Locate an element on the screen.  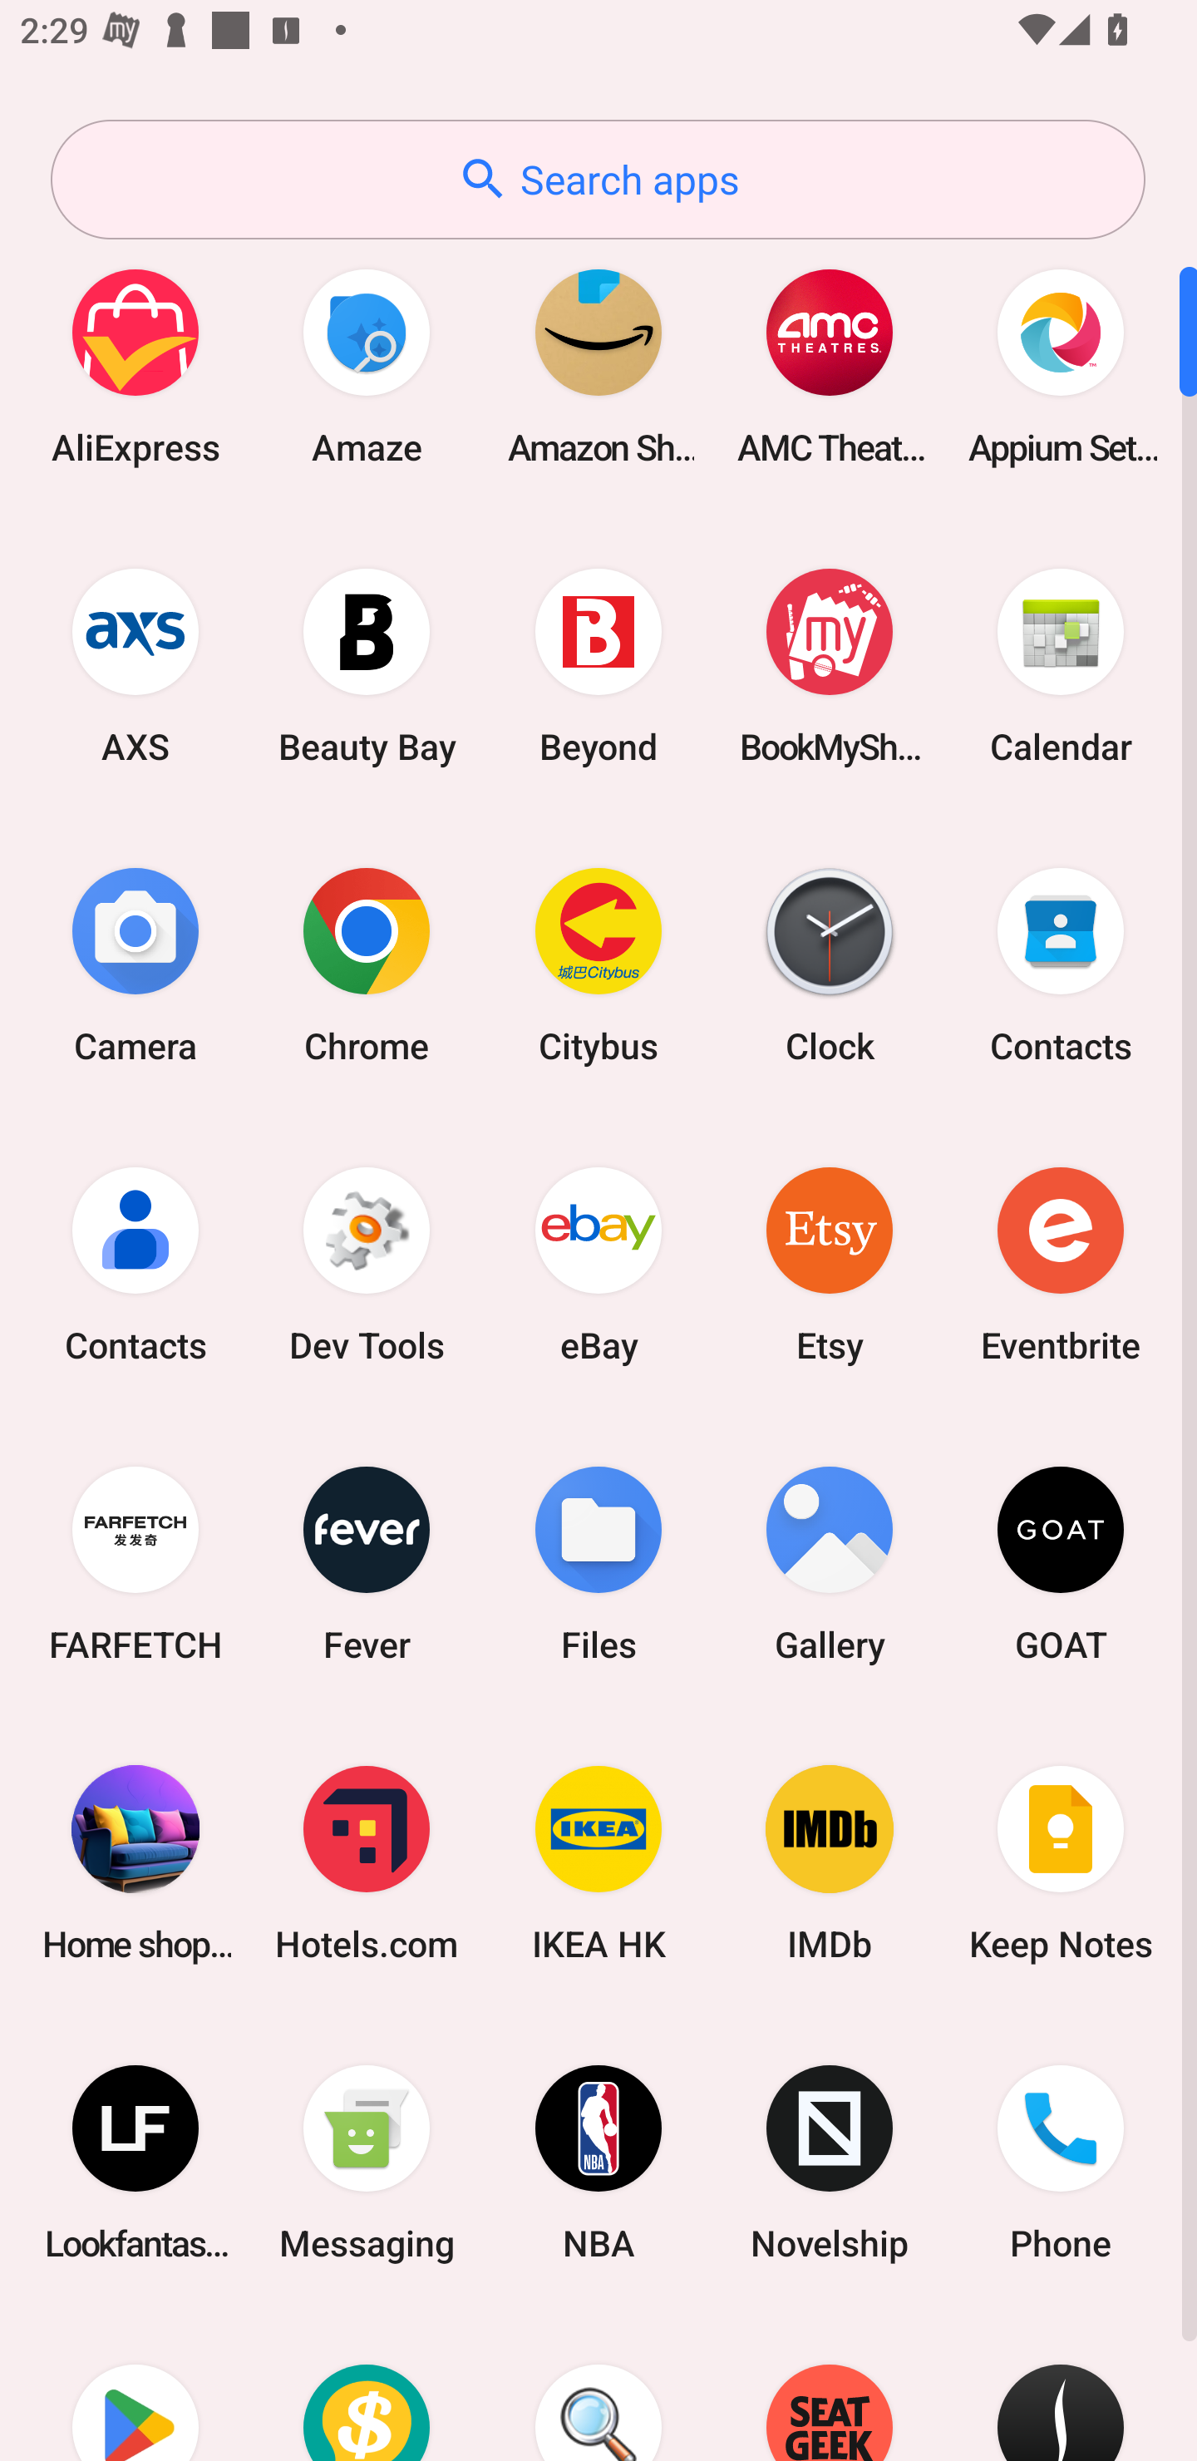
BookMyShow is located at coordinates (830, 665).